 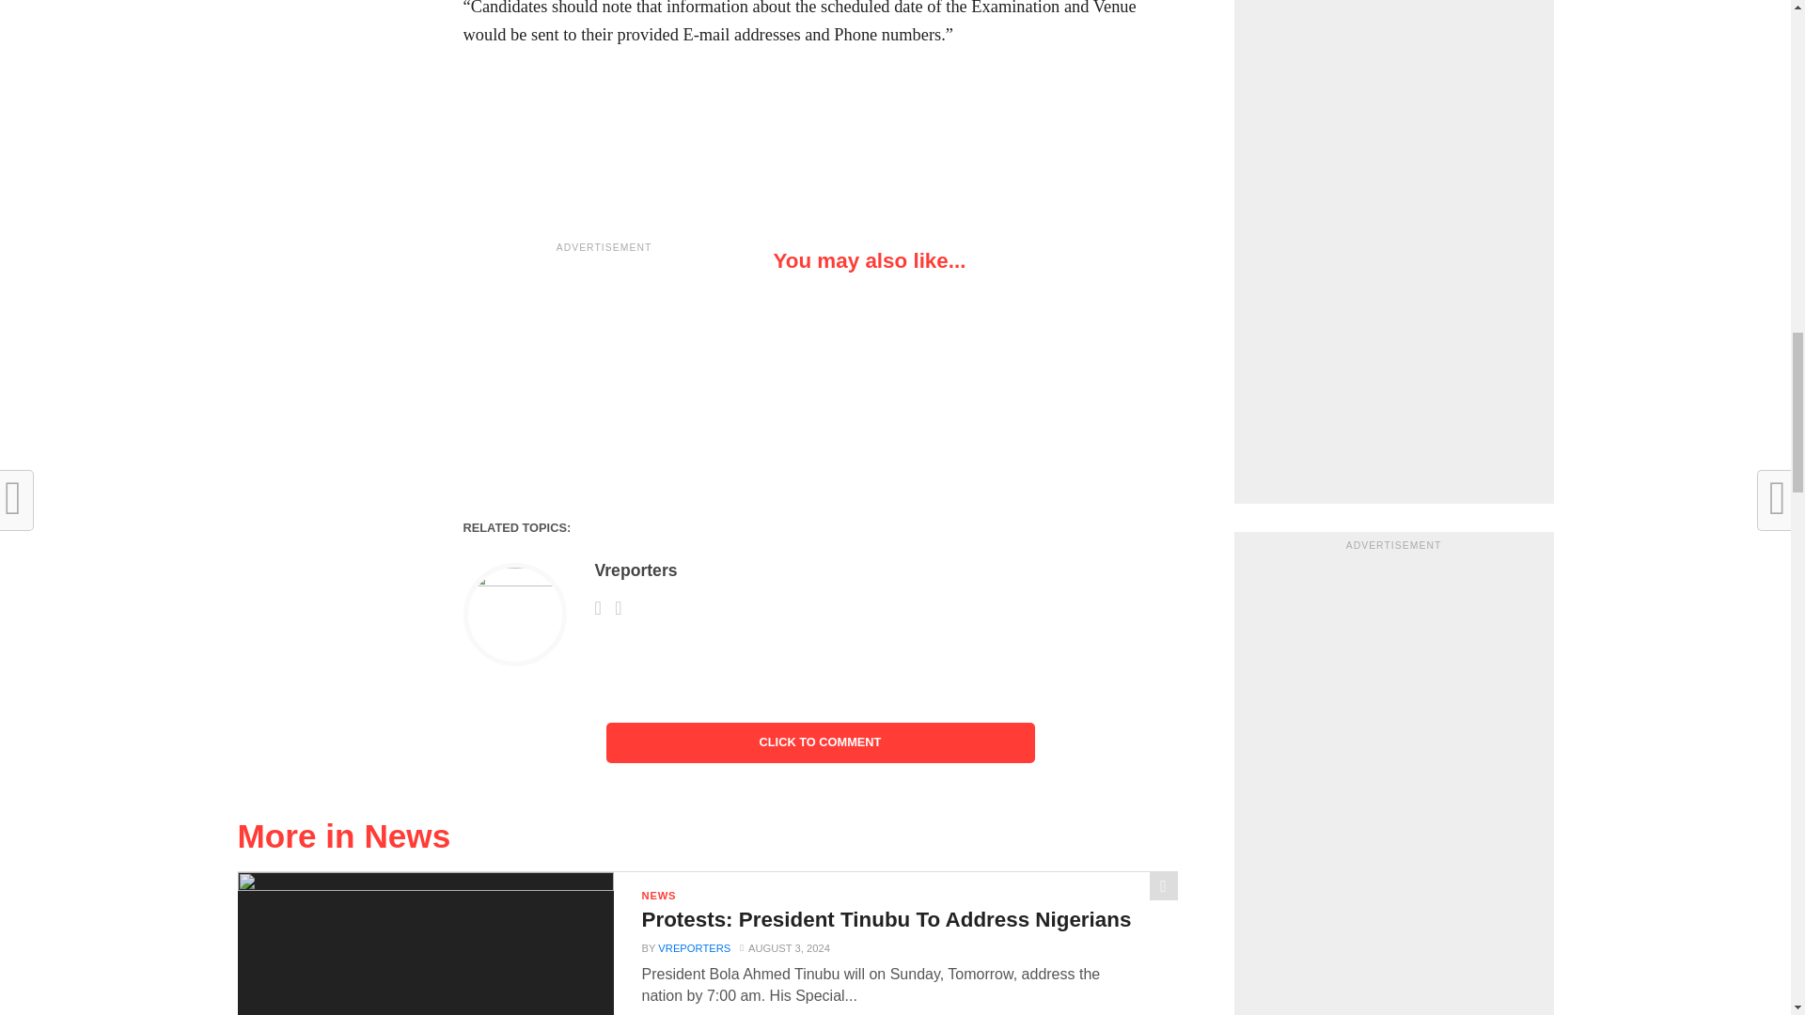 I want to click on Posts by Vreporters, so click(x=694, y=948).